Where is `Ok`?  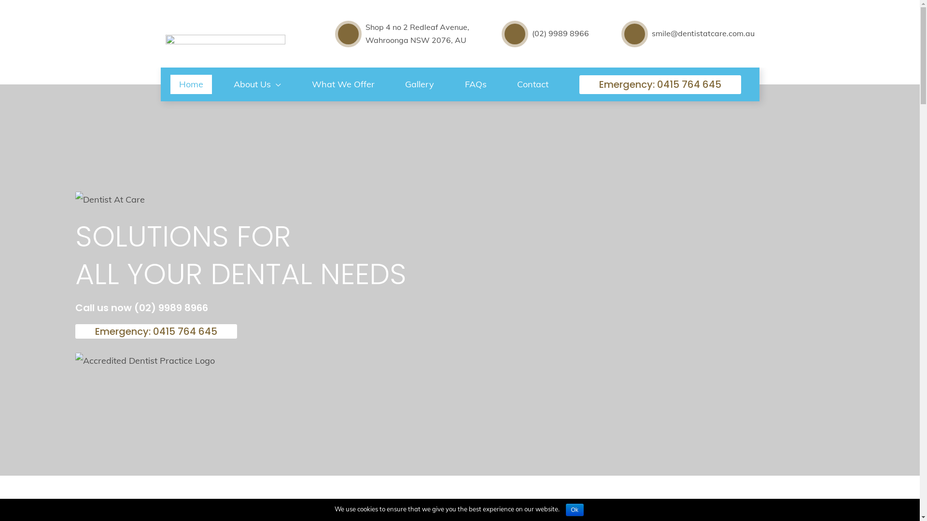 Ok is located at coordinates (575, 510).